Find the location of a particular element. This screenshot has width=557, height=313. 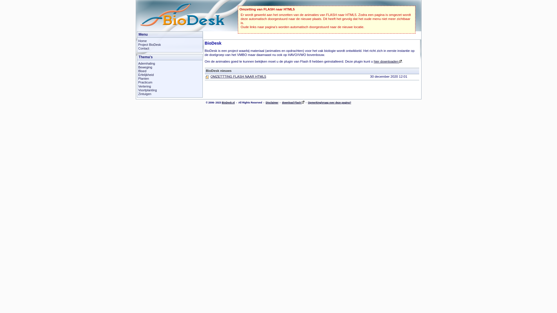

Opmerking/vraag over deze pagina? is located at coordinates (330, 103).